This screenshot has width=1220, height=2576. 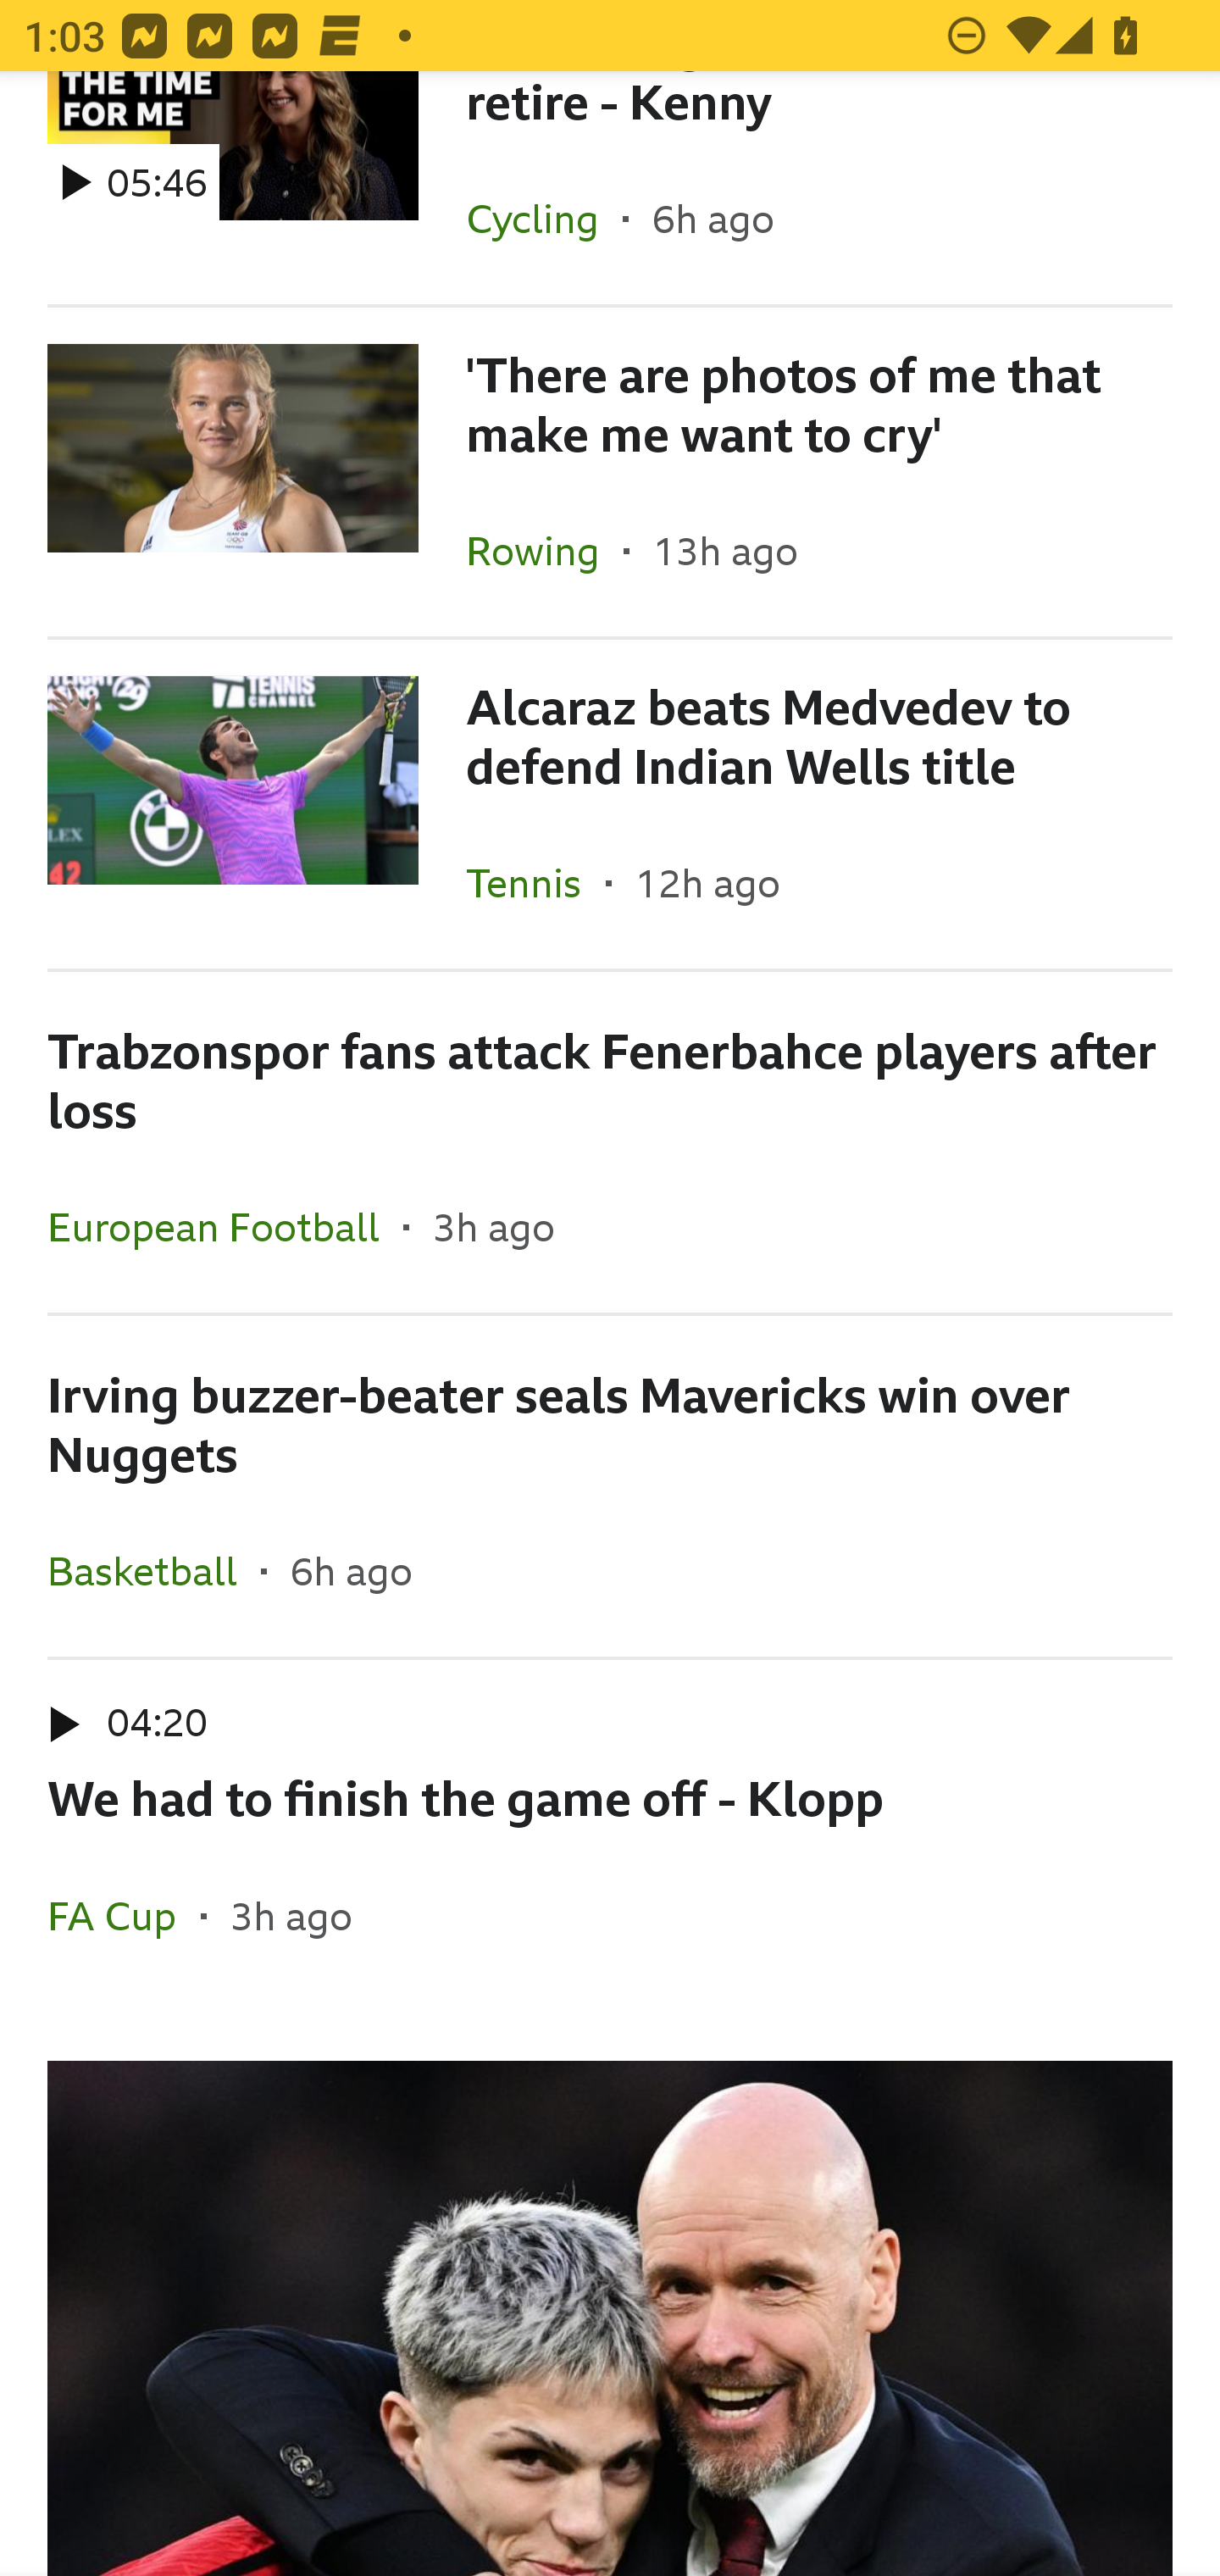 I want to click on European Football In the section European Football, so click(x=225, y=1227).